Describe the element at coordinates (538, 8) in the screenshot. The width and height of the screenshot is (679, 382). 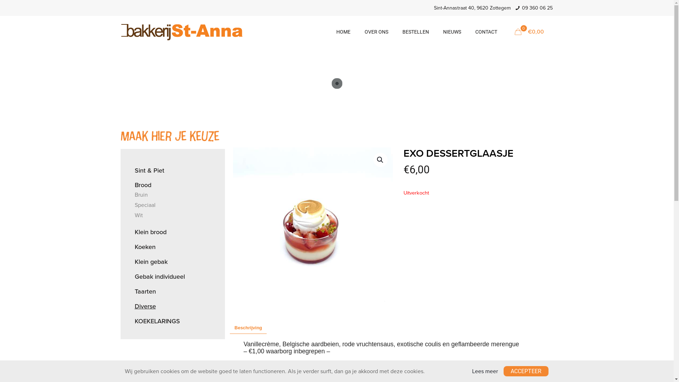
I see `09 360 06 25` at that location.